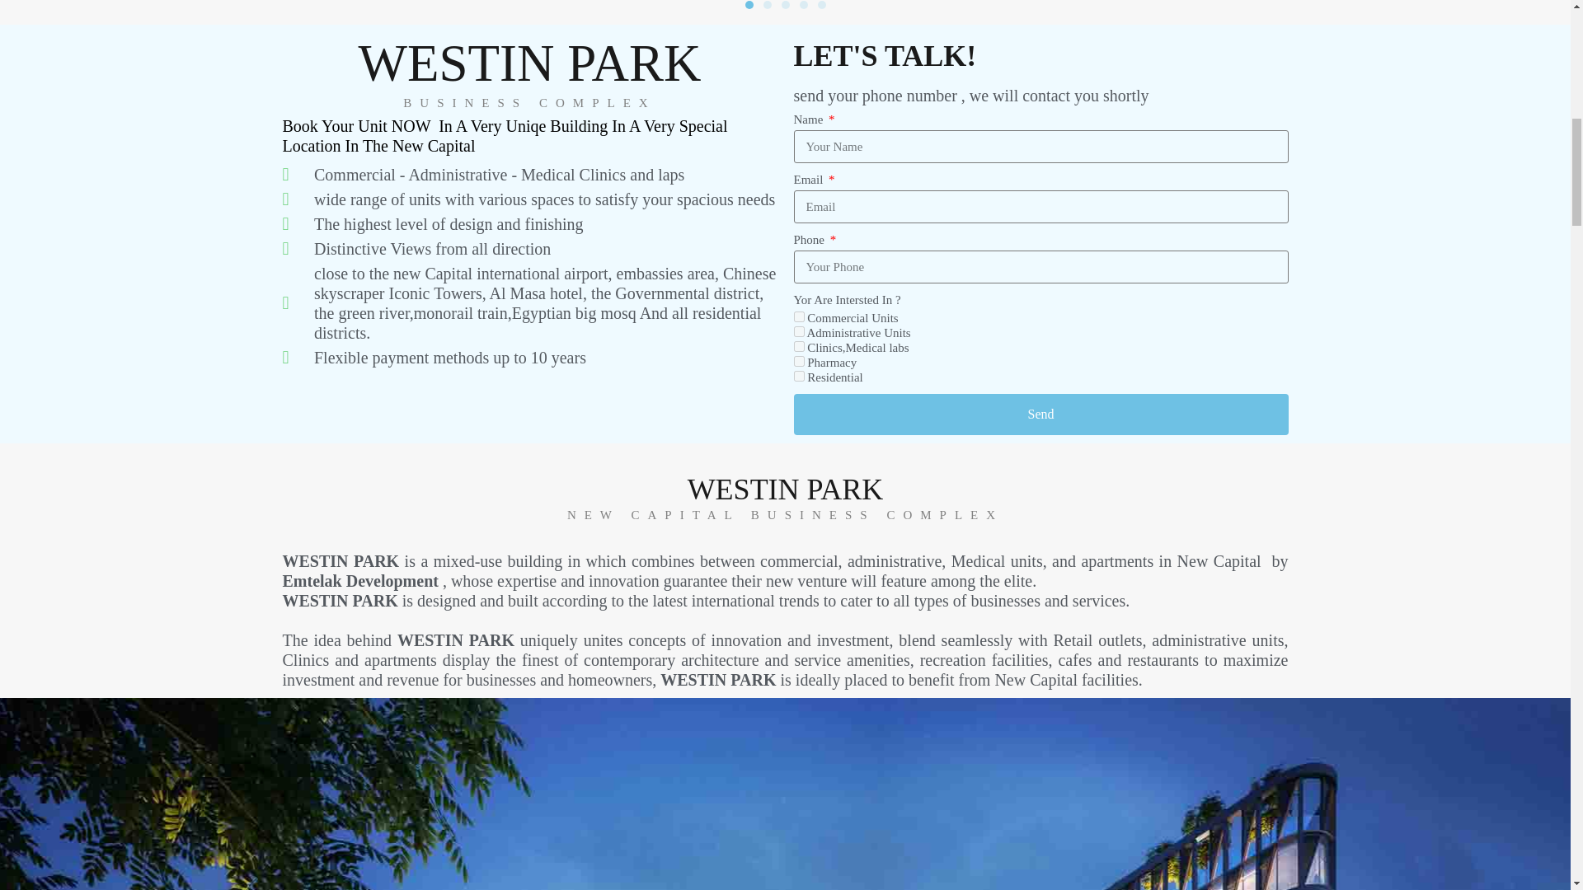 This screenshot has width=1583, height=890. What do you see at coordinates (798, 376) in the screenshot?
I see `Residential` at bounding box center [798, 376].